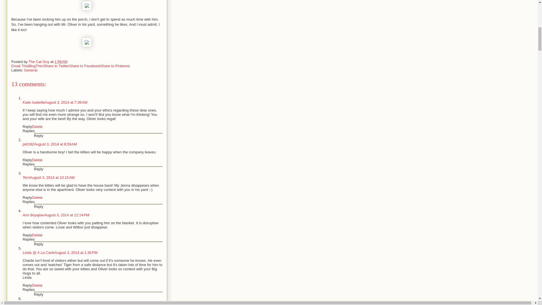  Describe the element at coordinates (29, 130) in the screenshot. I see `Replies` at that location.